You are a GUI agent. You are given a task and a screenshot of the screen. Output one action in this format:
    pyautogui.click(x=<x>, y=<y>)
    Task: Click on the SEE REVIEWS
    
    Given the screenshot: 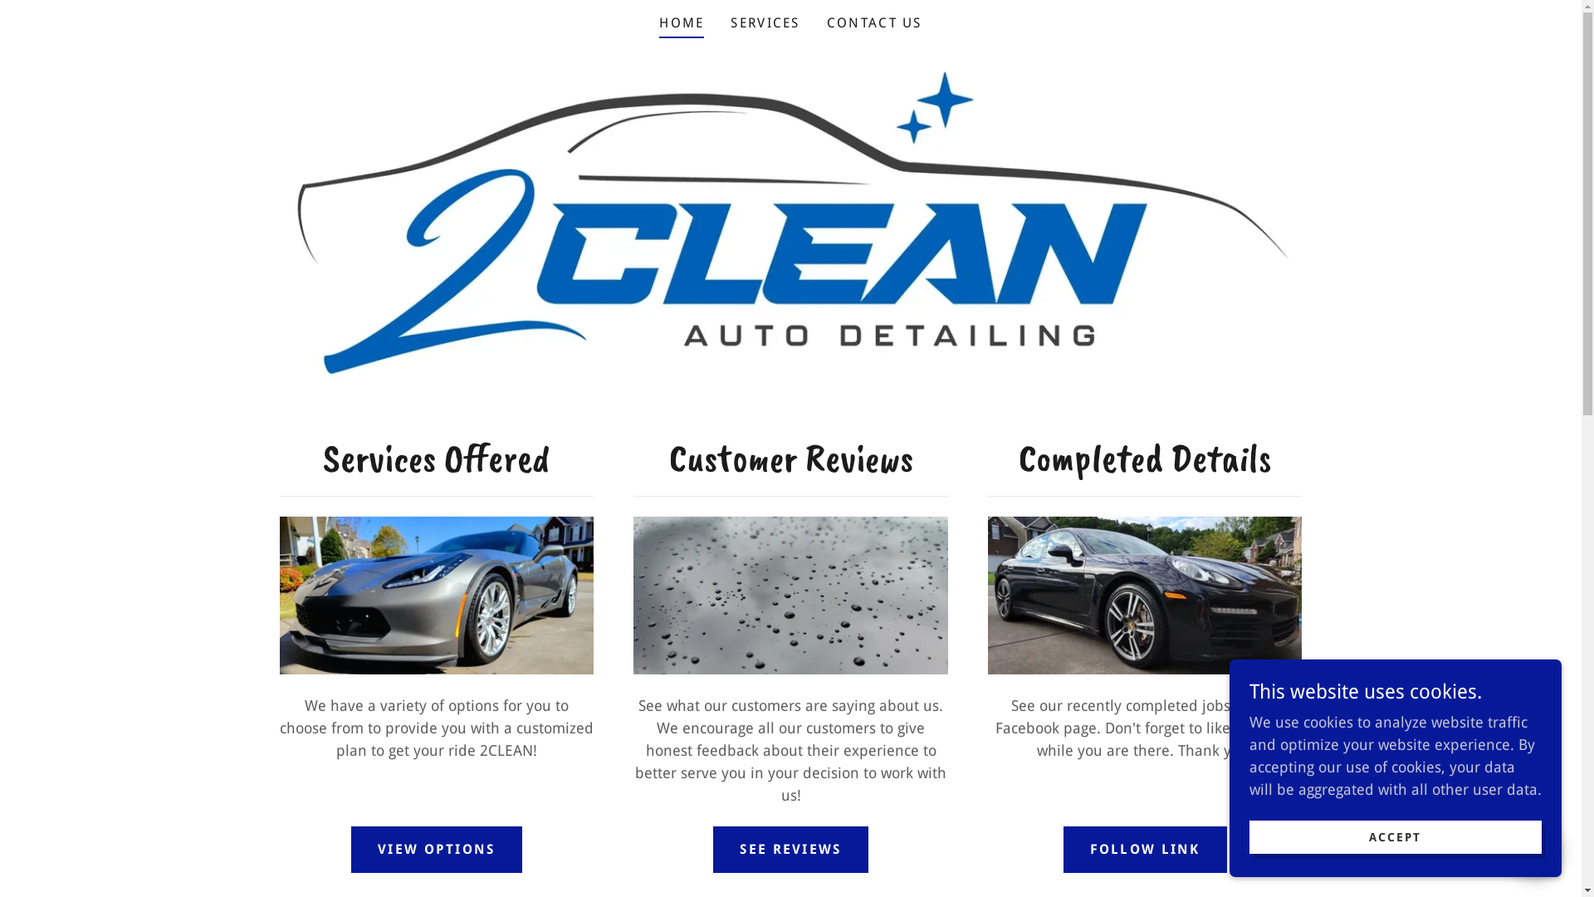 What is the action you would take?
    pyautogui.click(x=790, y=850)
    